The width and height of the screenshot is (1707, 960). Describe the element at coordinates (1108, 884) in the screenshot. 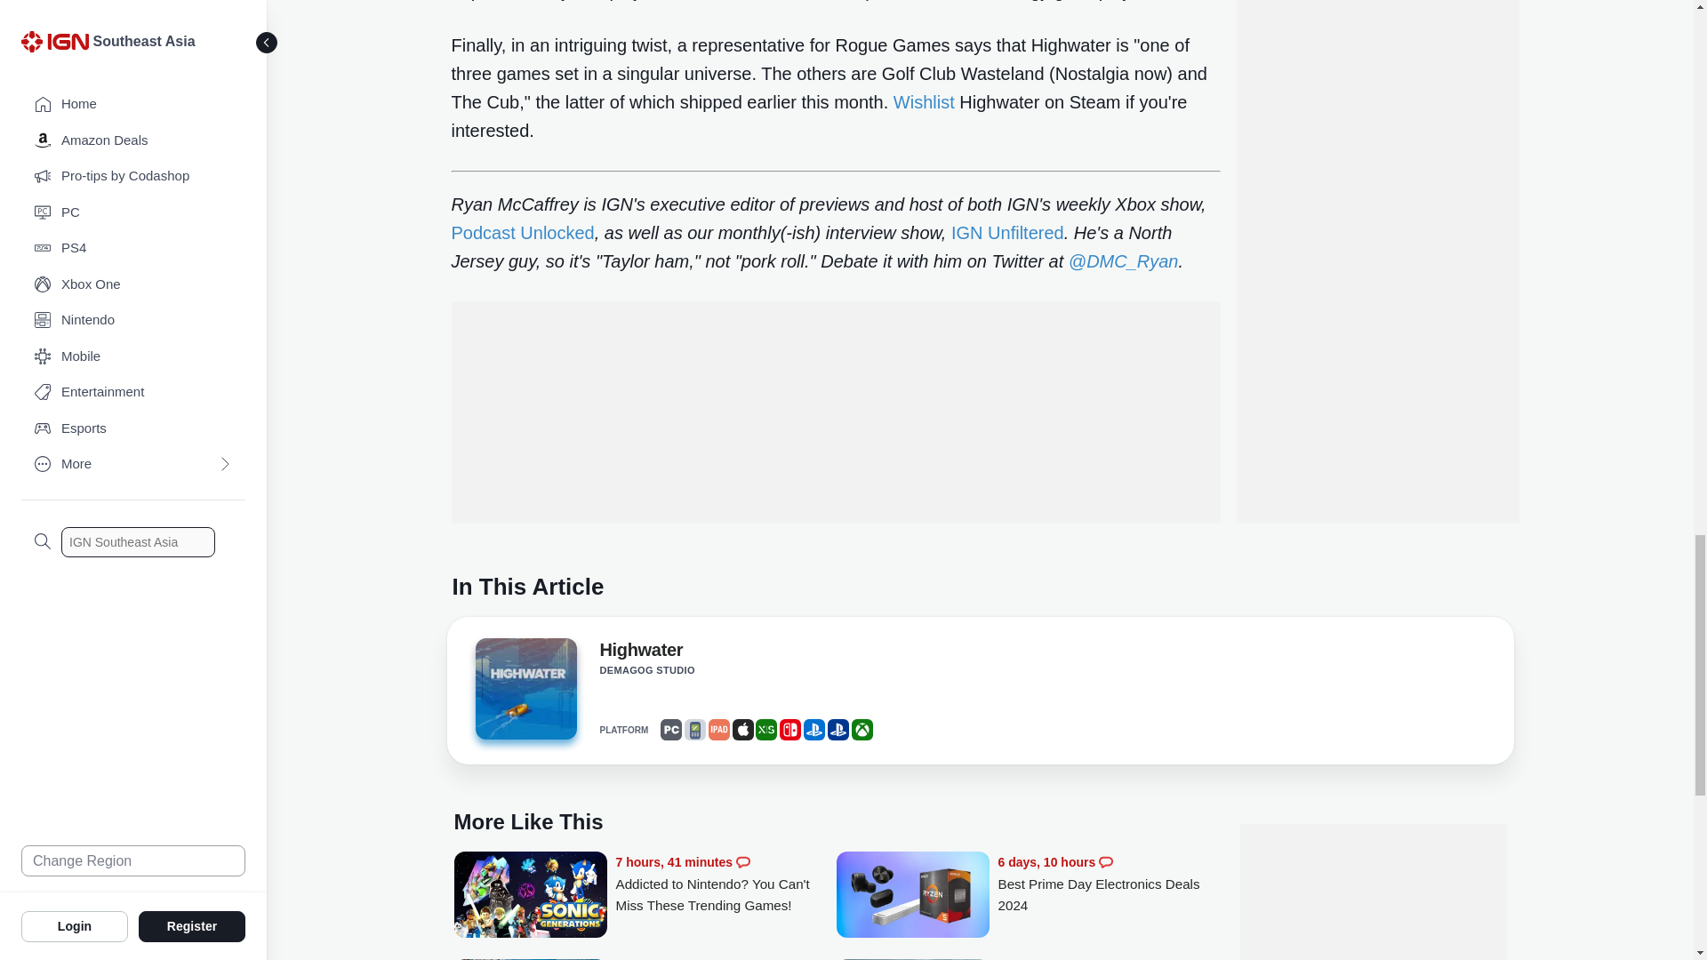

I see `Best Prime Day Electronics Deals 2024` at that location.